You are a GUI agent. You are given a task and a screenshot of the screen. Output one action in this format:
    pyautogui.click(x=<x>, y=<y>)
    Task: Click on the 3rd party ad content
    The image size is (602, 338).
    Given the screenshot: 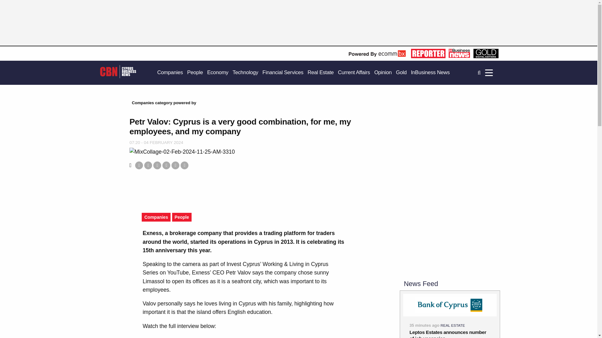 What is the action you would take?
    pyautogui.click(x=227, y=26)
    